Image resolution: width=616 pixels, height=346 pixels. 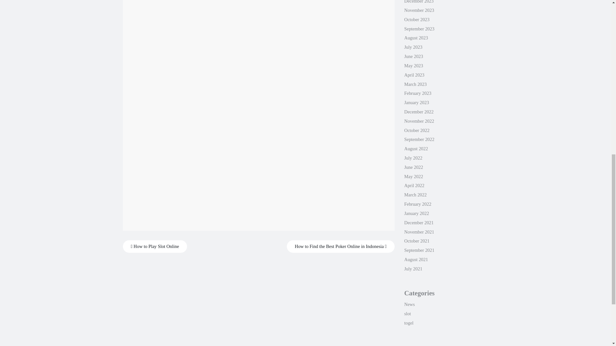 What do you see at coordinates (413, 47) in the screenshot?
I see `July 2023` at bounding box center [413, 47].